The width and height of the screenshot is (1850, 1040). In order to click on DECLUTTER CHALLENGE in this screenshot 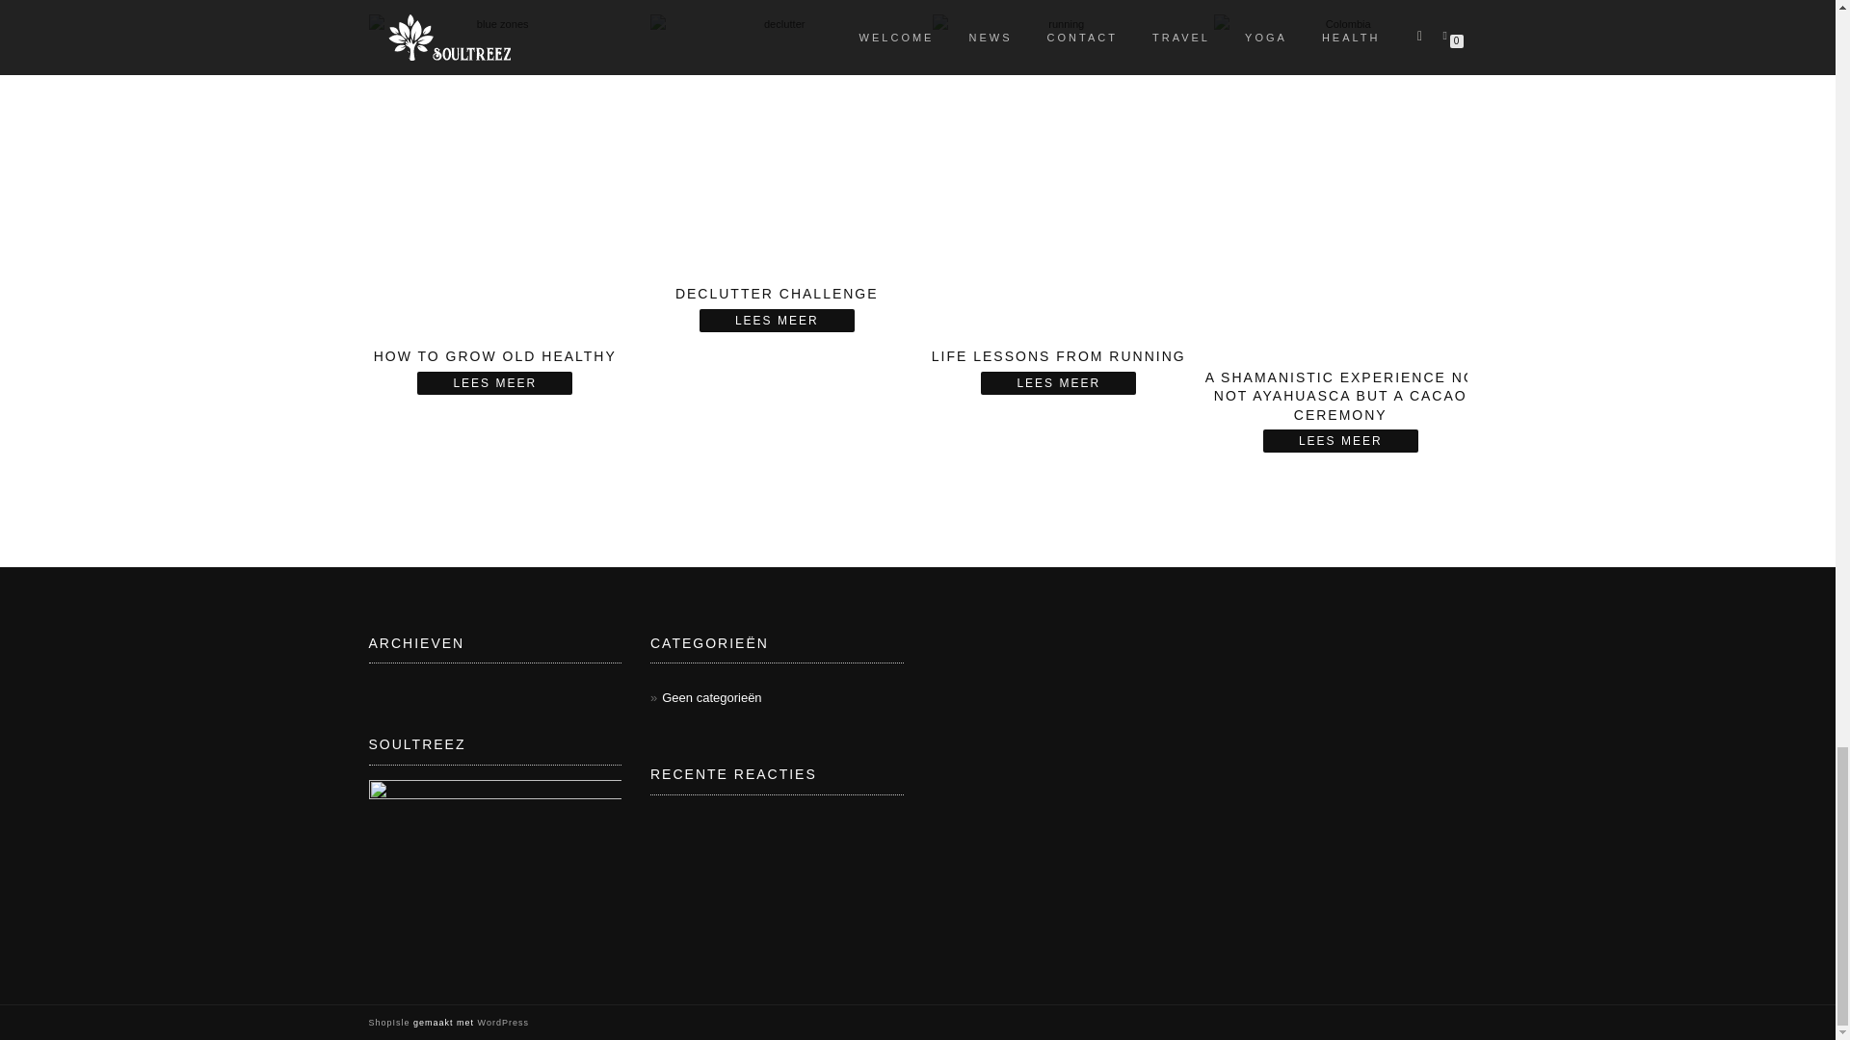, I will do `click(777, 170)`.